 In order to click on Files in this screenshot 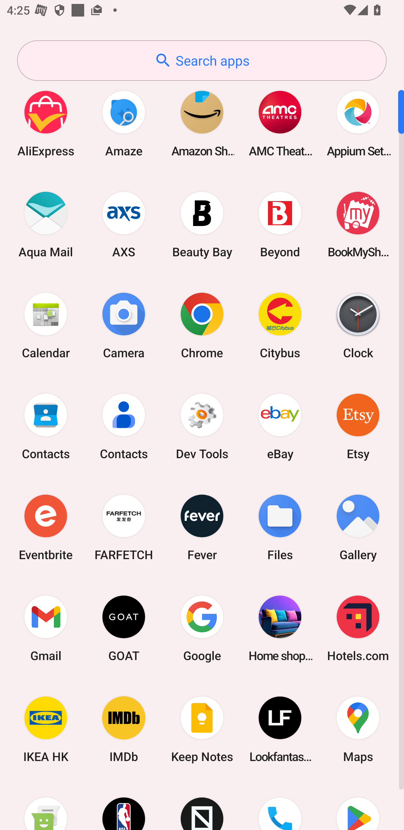, I will do `click(280, 527)`.